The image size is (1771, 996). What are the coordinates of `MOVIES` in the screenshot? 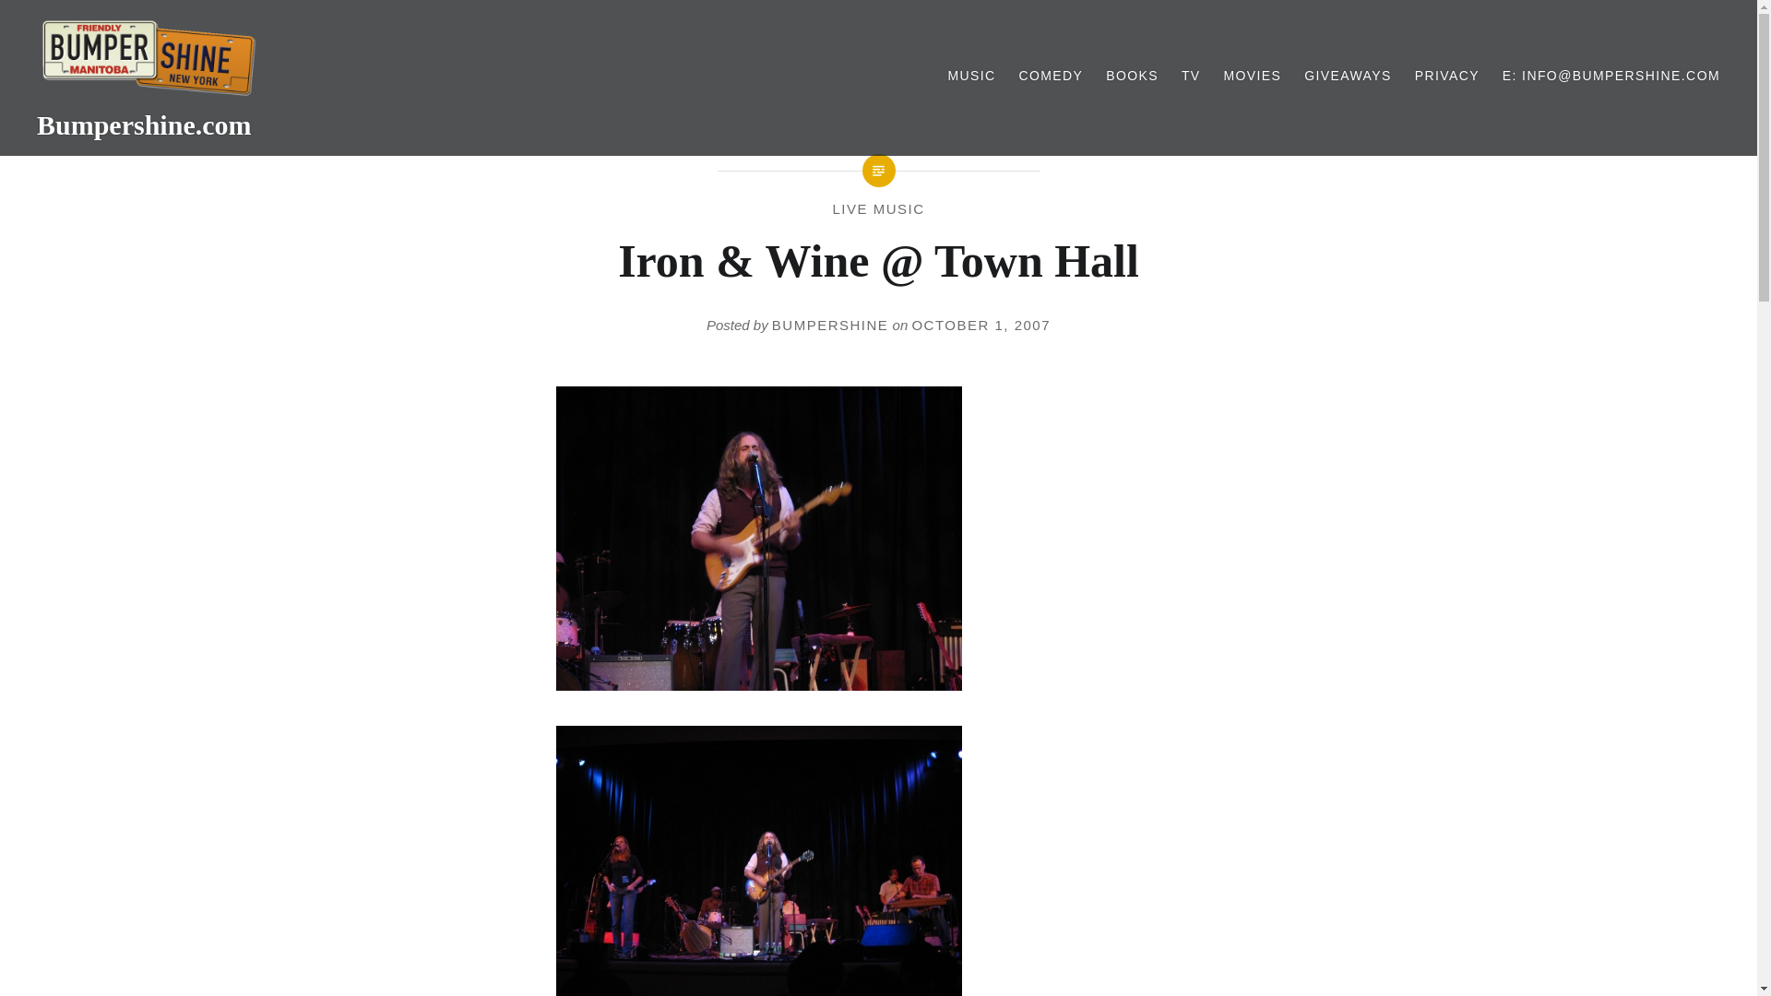 It's located at (1252, 76).